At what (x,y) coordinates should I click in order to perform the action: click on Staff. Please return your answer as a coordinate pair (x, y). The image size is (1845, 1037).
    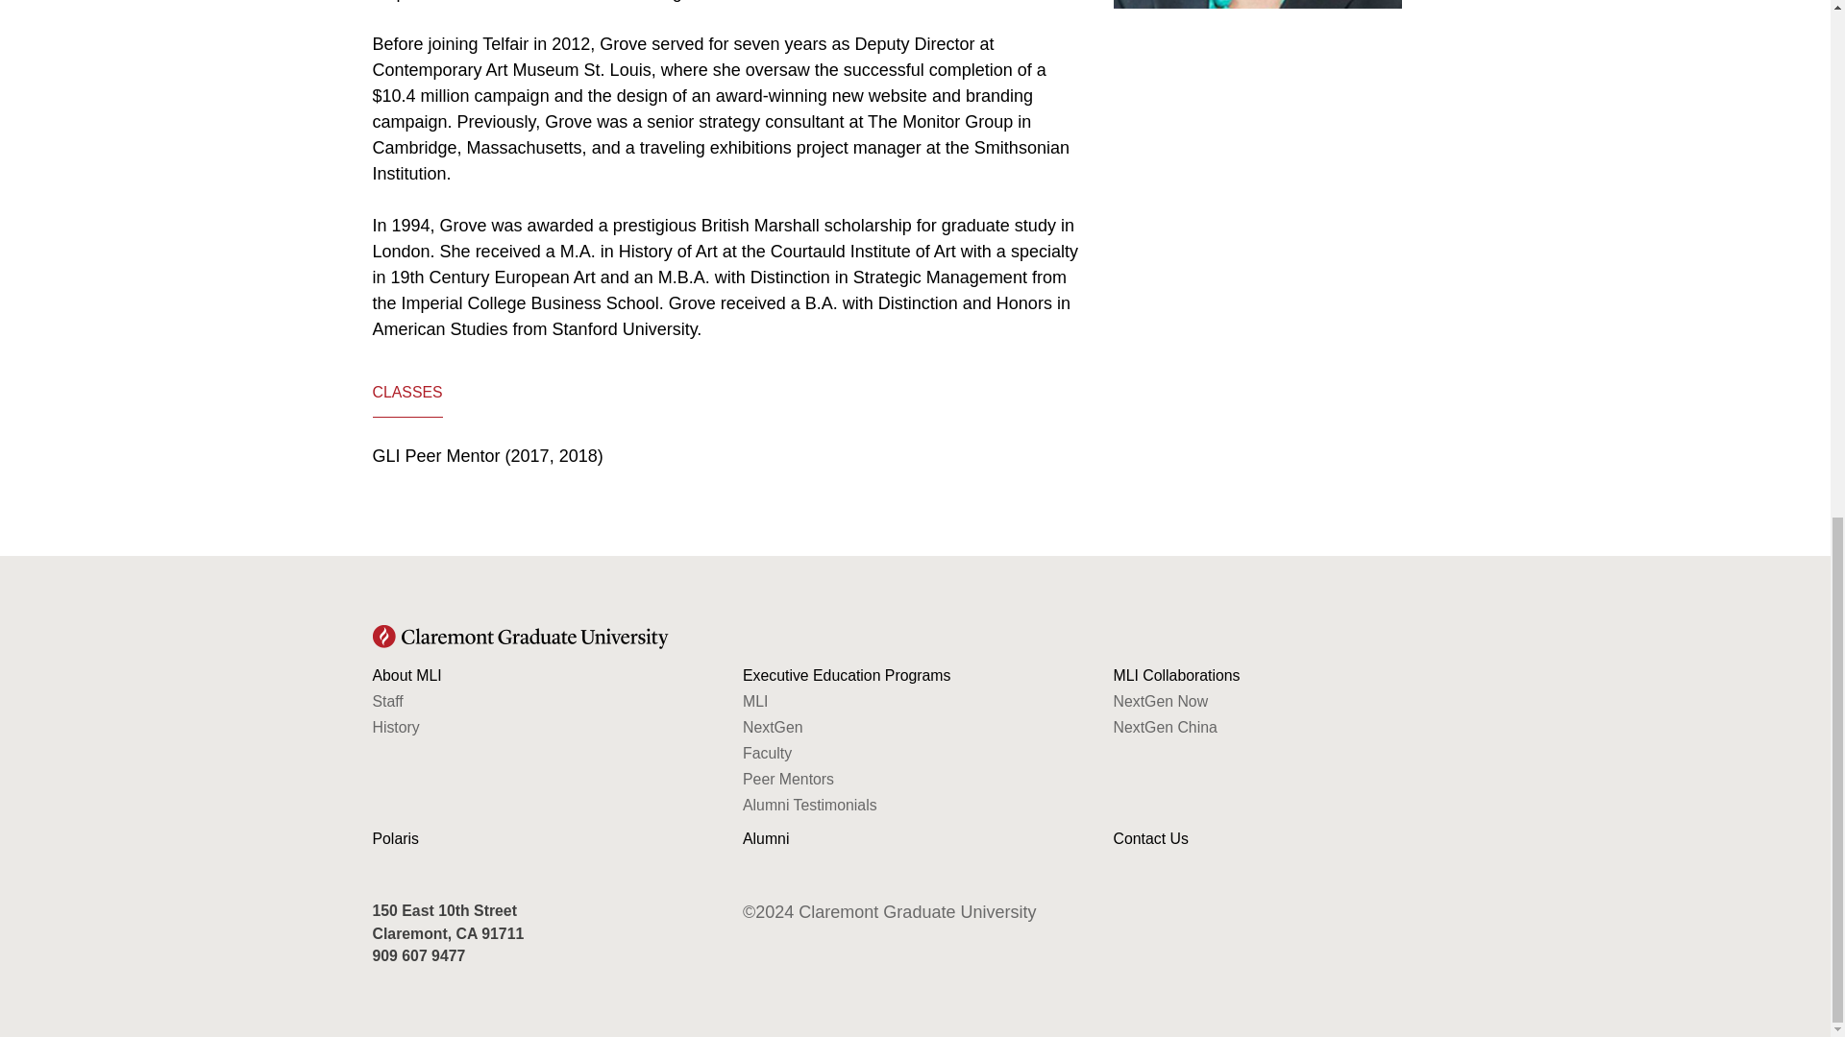
    Looking at the image, I should click on (544, 701).